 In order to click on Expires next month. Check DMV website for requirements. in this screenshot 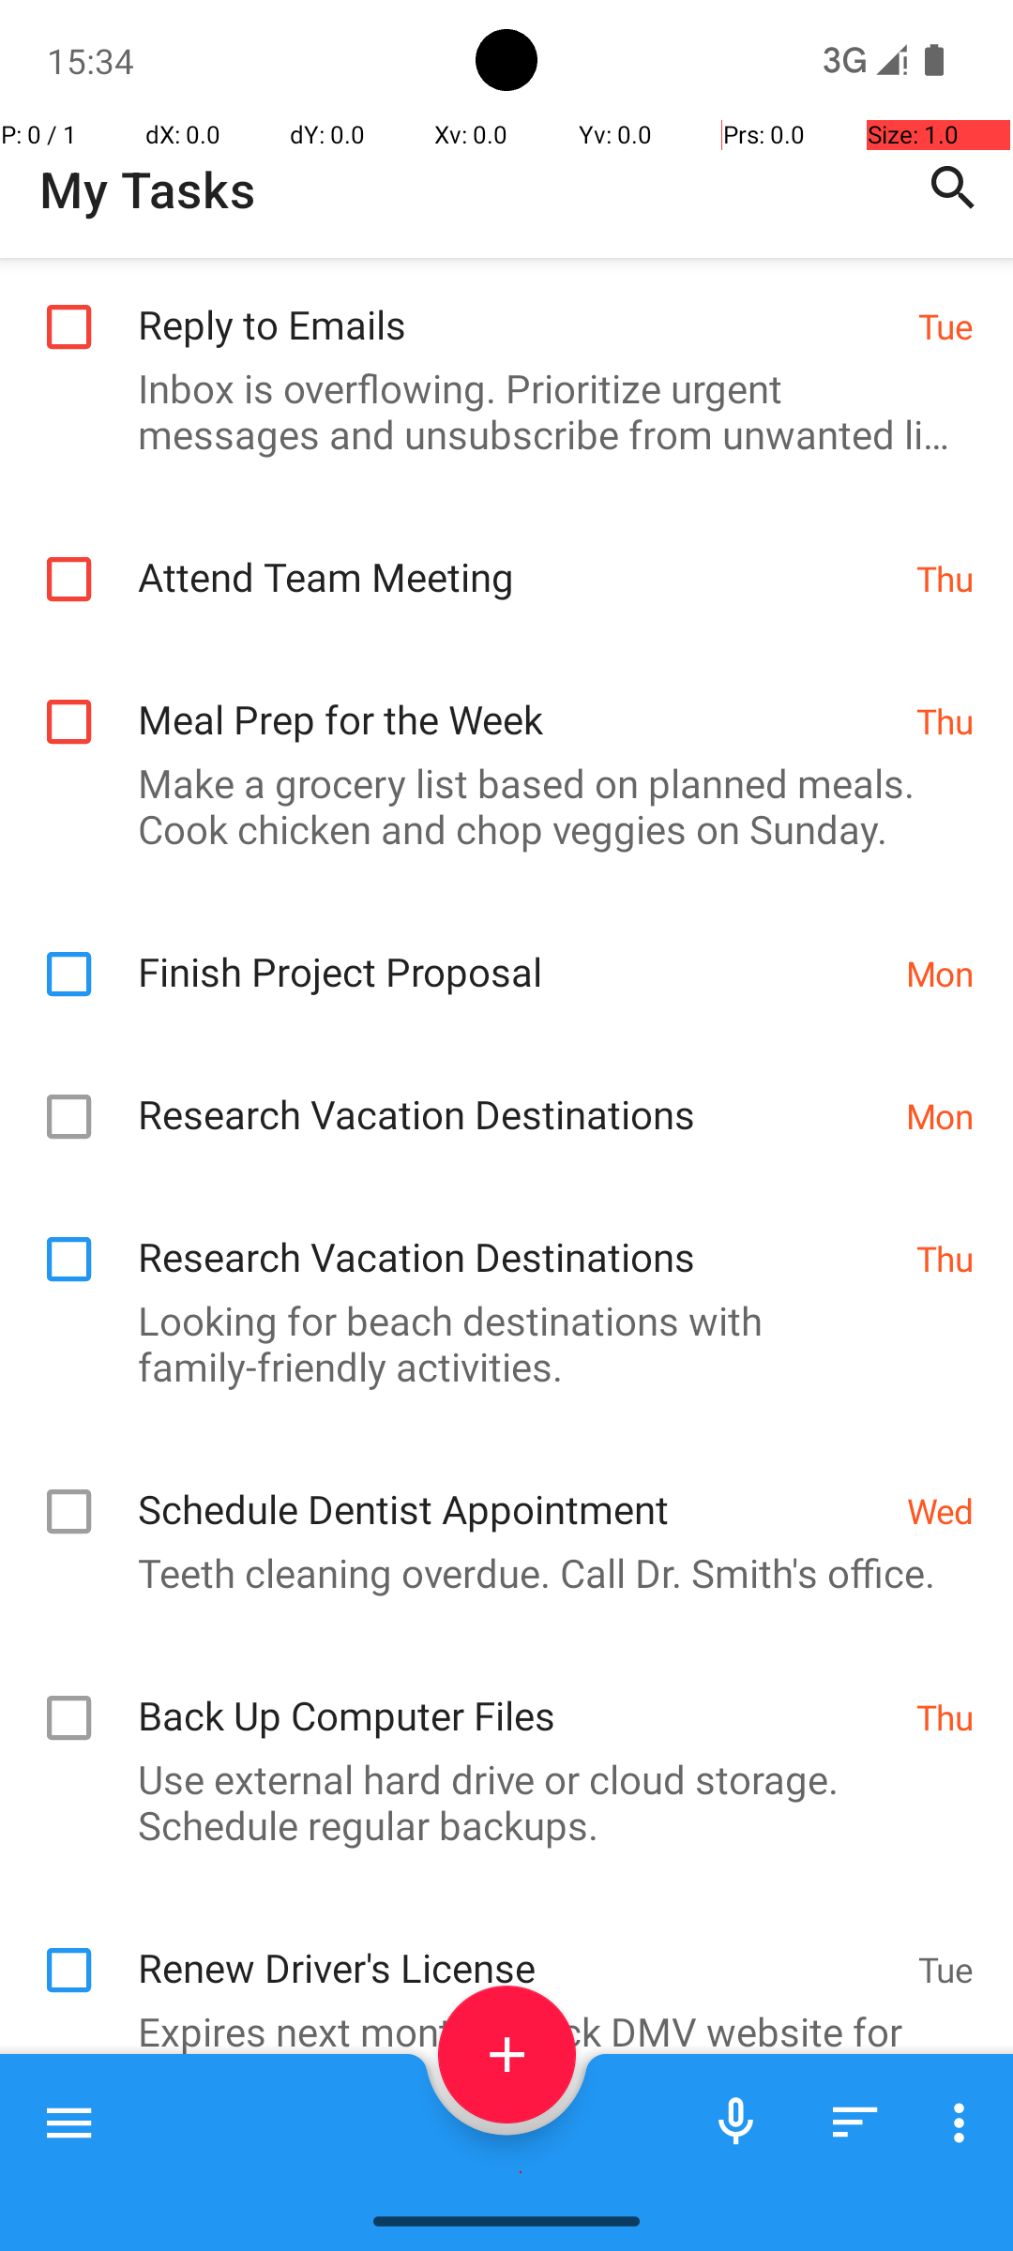, I will do `click(497, 2054)`.